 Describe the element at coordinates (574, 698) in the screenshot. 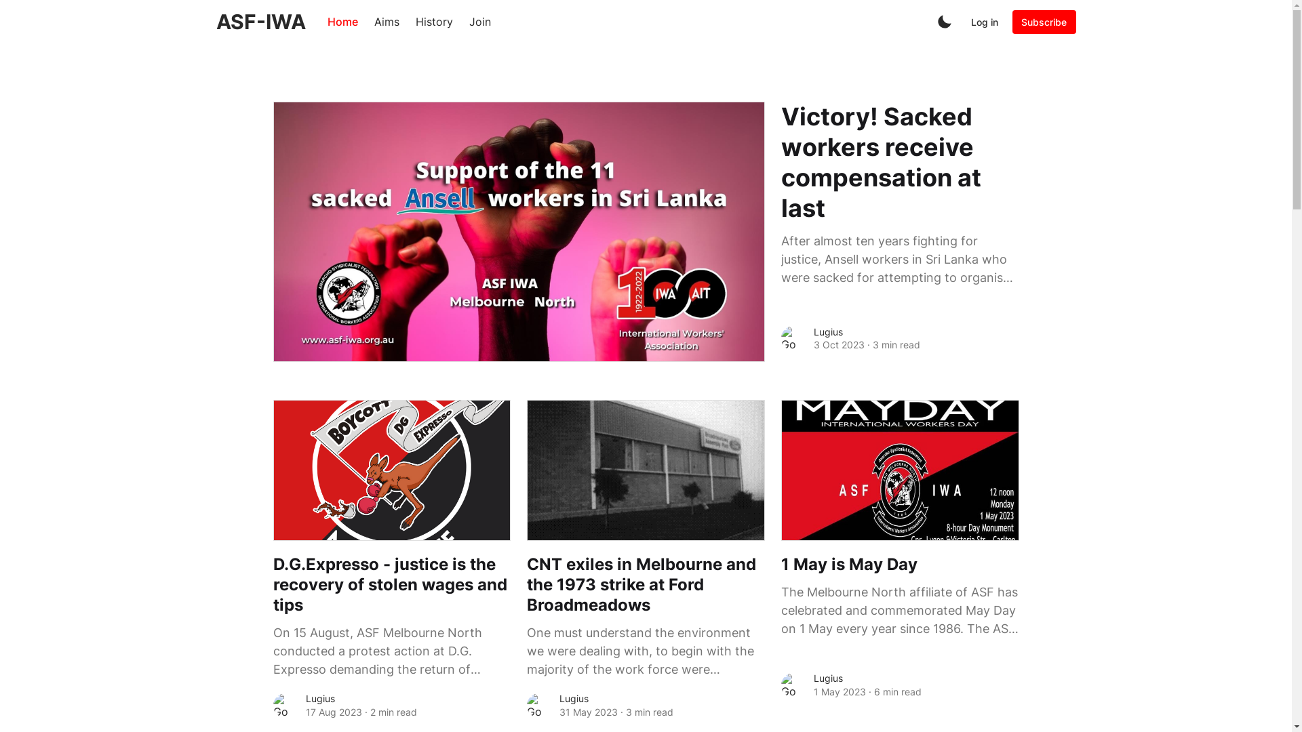

I see `Lugius` at that location.